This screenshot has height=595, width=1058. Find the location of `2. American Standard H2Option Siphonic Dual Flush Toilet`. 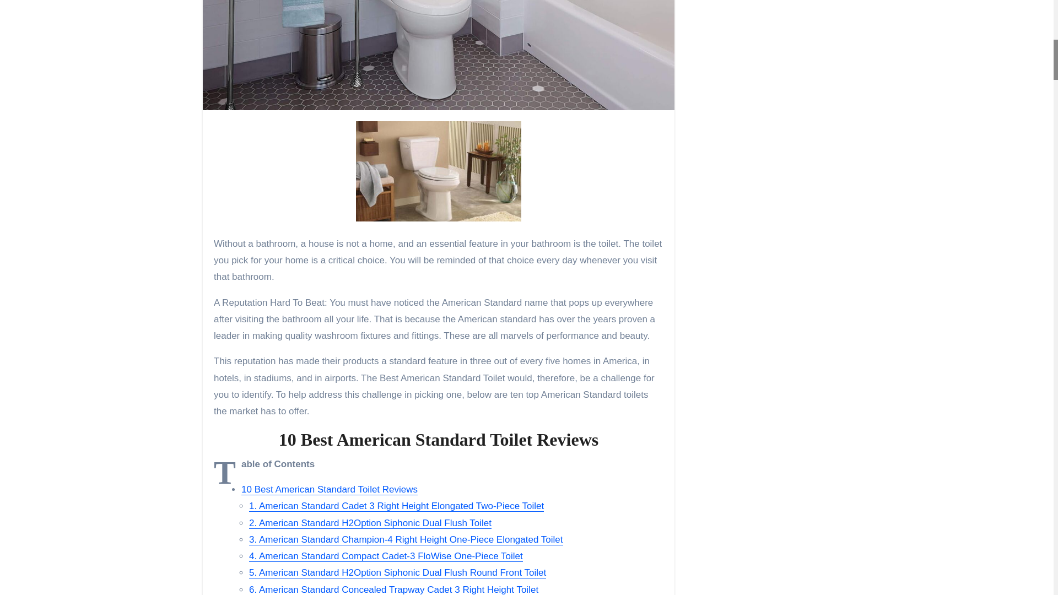

2. American Standard H2Option Siphonic Dual Flush Toilet is located at coordinates (370, 523).